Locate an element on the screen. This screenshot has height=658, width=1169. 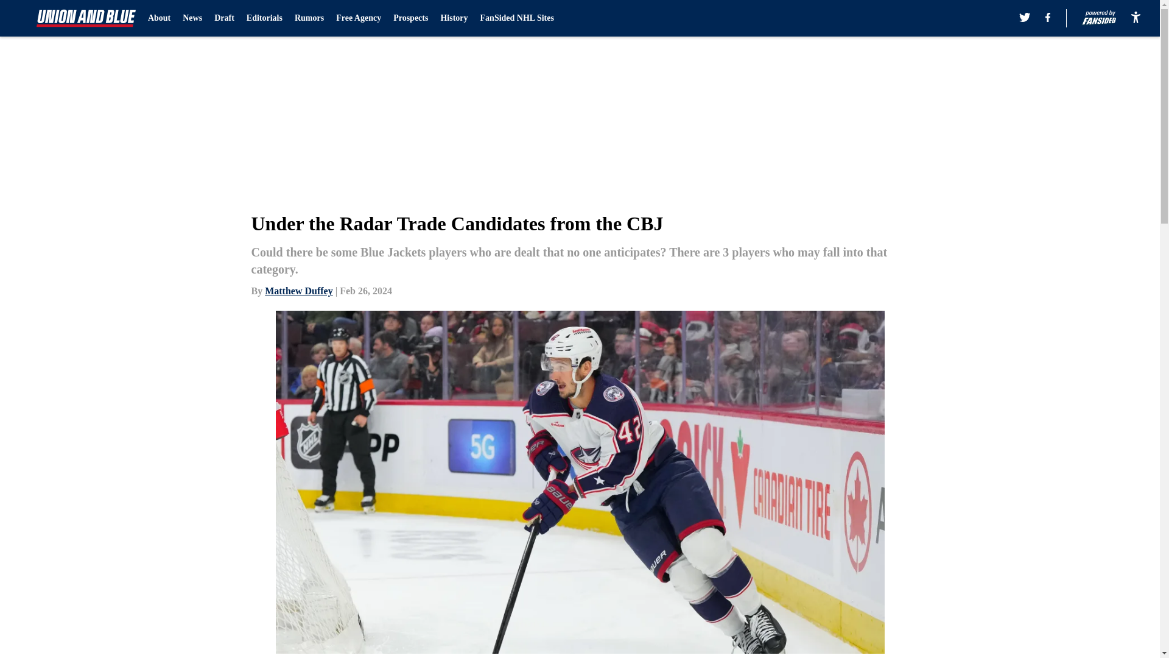
Matthew Duffey is located at coordinates (299, 291).